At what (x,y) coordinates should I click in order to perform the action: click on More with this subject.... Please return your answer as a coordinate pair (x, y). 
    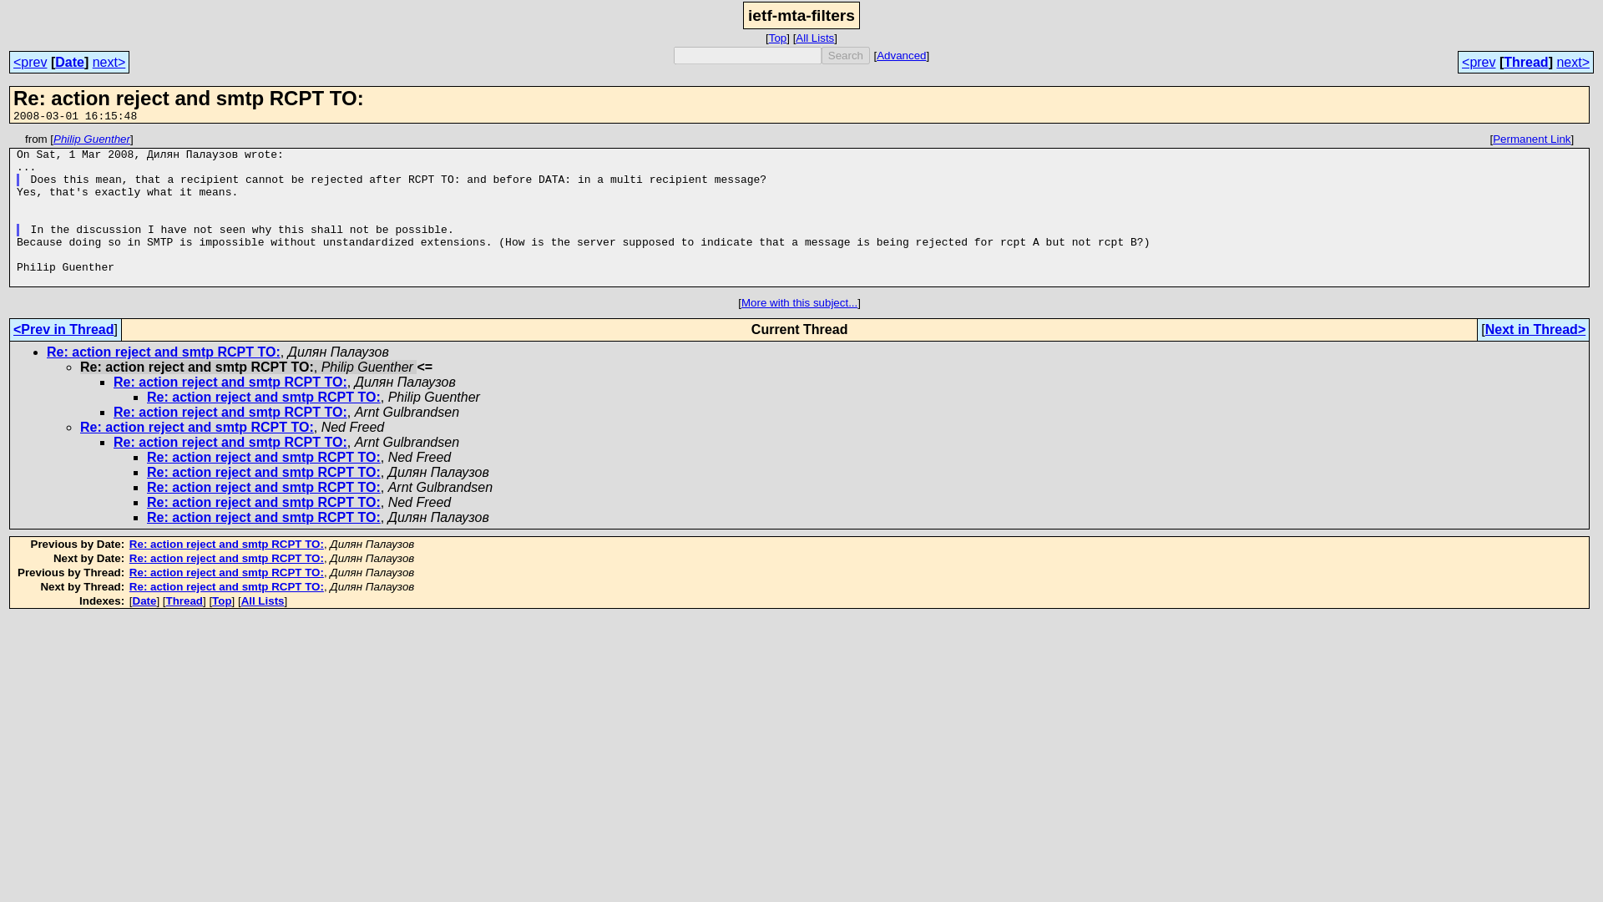
    Looking at the image, I should click on (799, 302).